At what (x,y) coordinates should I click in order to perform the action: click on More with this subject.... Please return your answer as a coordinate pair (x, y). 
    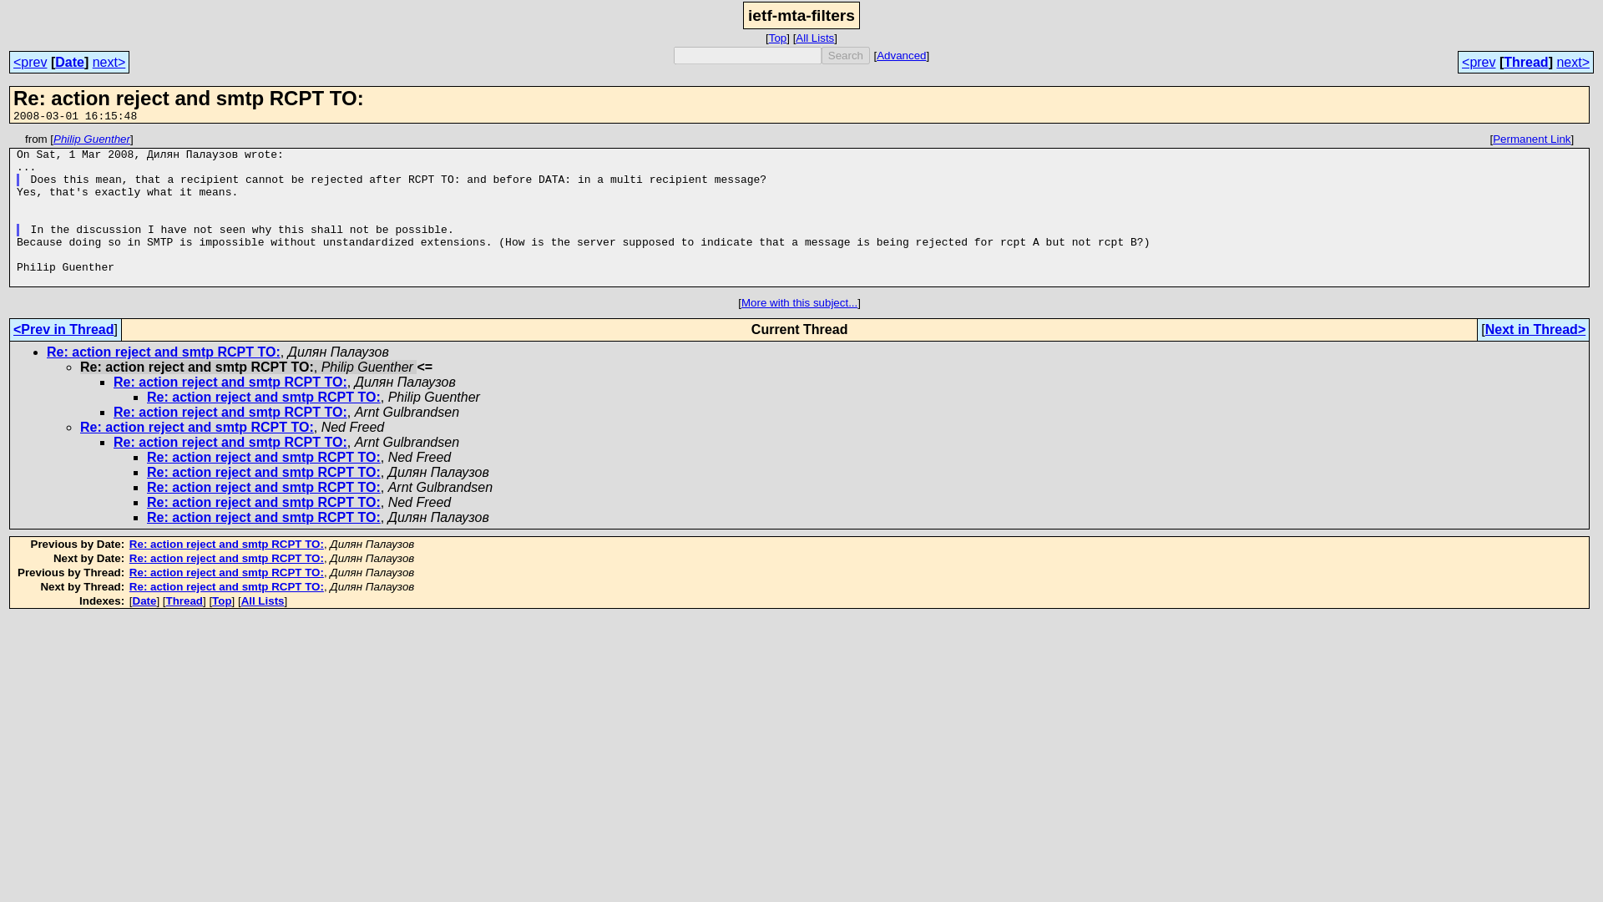
    Looking at the image, I should click on (799, 302).